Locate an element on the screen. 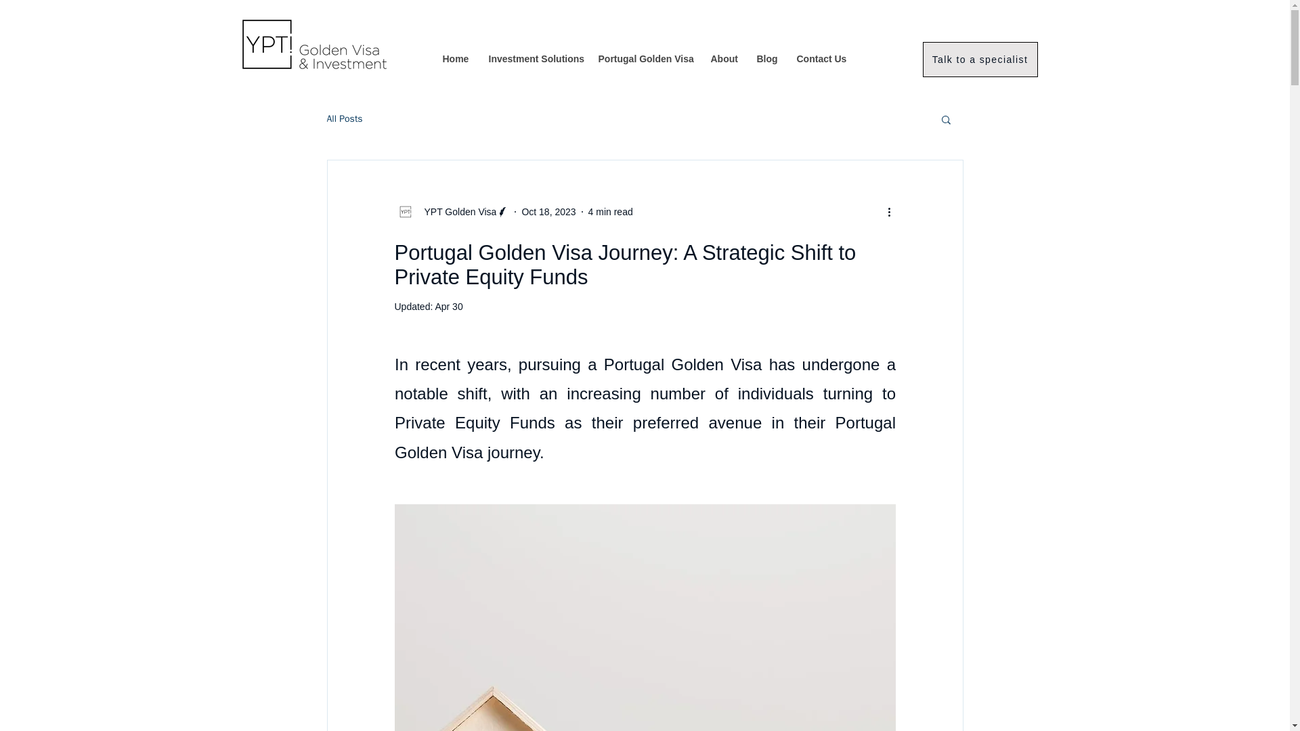 This screenshot has height=731, width=1300. Blog is located at coordinates (766, 59).